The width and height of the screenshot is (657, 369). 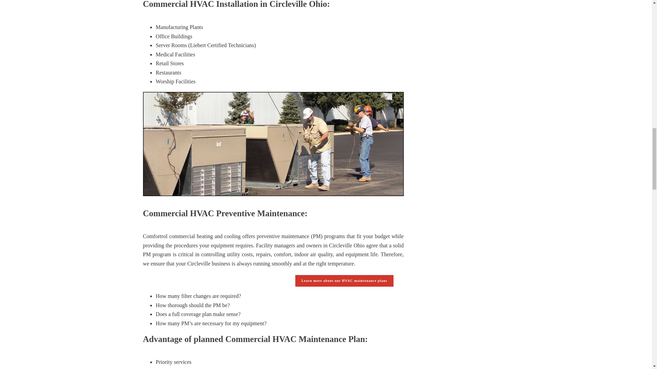 What do you see at coordinates (273, 143) in the screenshot?
I see `picture-155` at bounding box center [273, 143].